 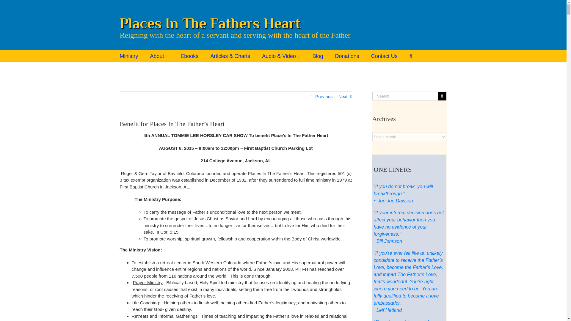 What do you see at coordinates (128, 56) in the screenshot?
I see `Ministry` at bounding box center [128, 56].